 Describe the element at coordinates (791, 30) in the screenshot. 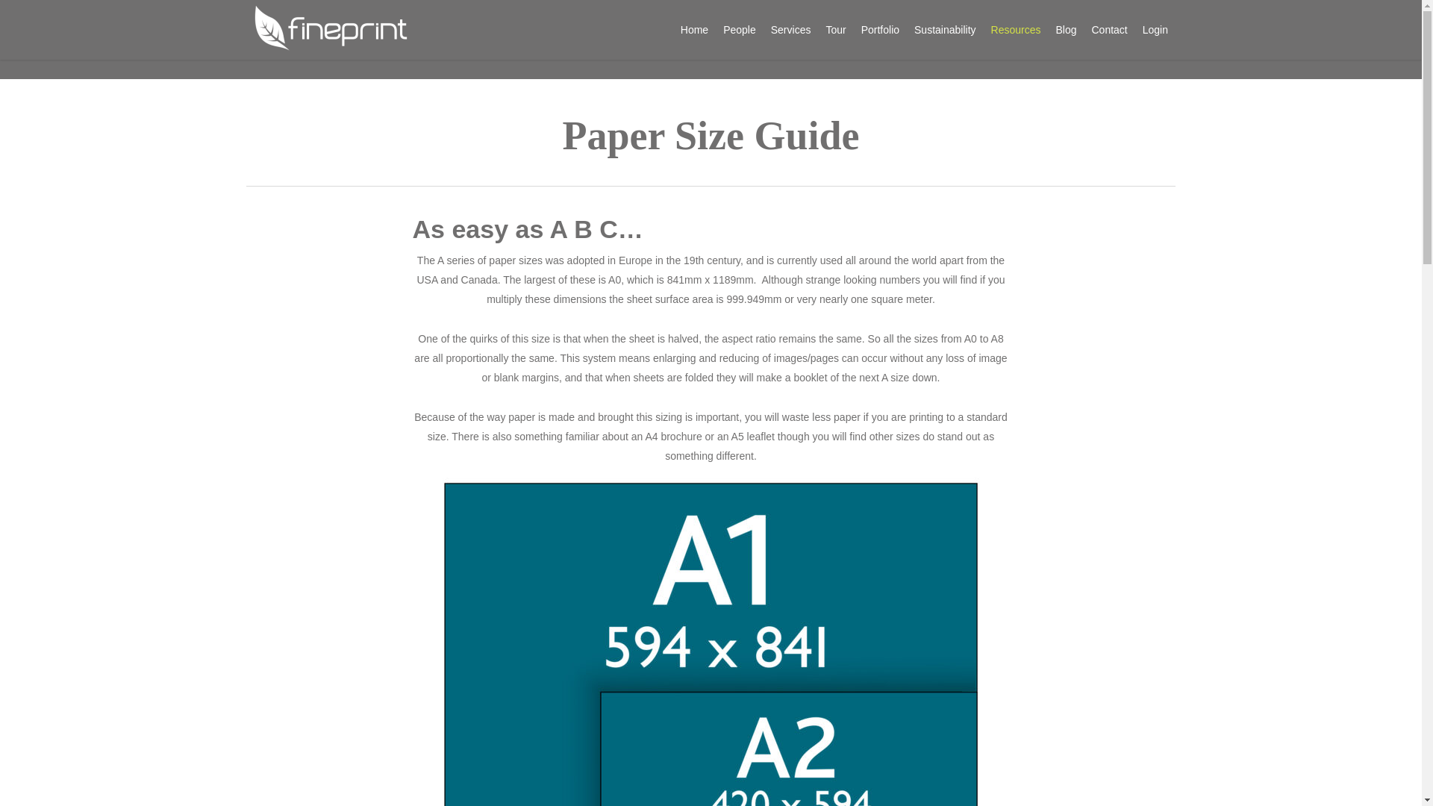

I see `Services` at that location.